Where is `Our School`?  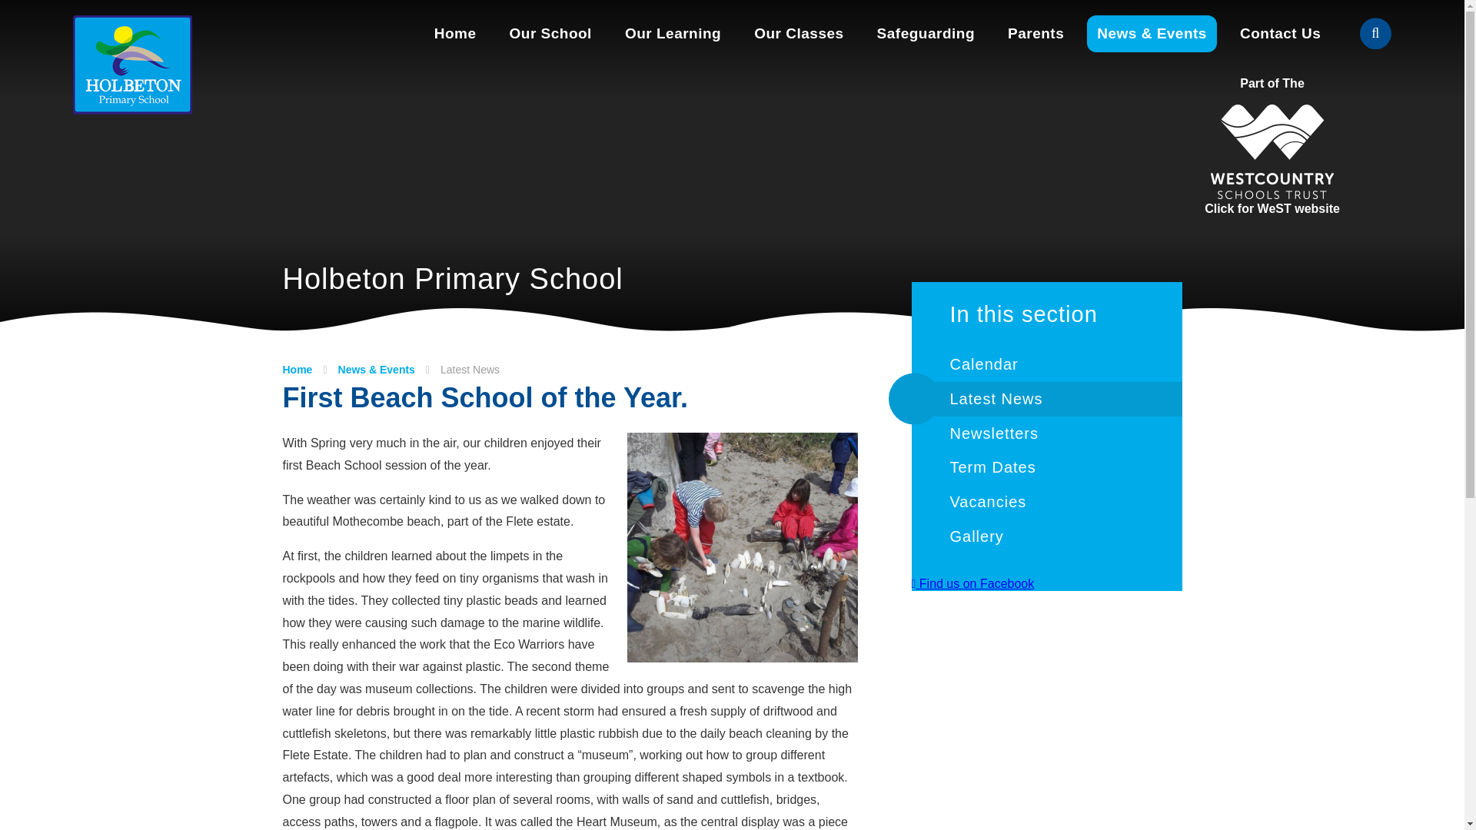 Our School is located at coordinates (550, 34).